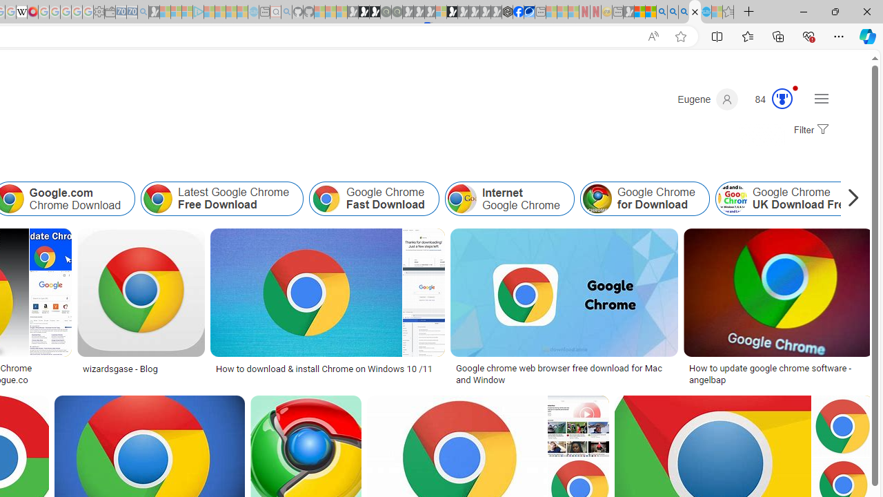 Image resolution: width=883 pixels, height=497 pixels. What do you see at coordinates (120, 368) in the screenshot?
I see `wizardsgase - Blog` at bounding box center [120, 368].